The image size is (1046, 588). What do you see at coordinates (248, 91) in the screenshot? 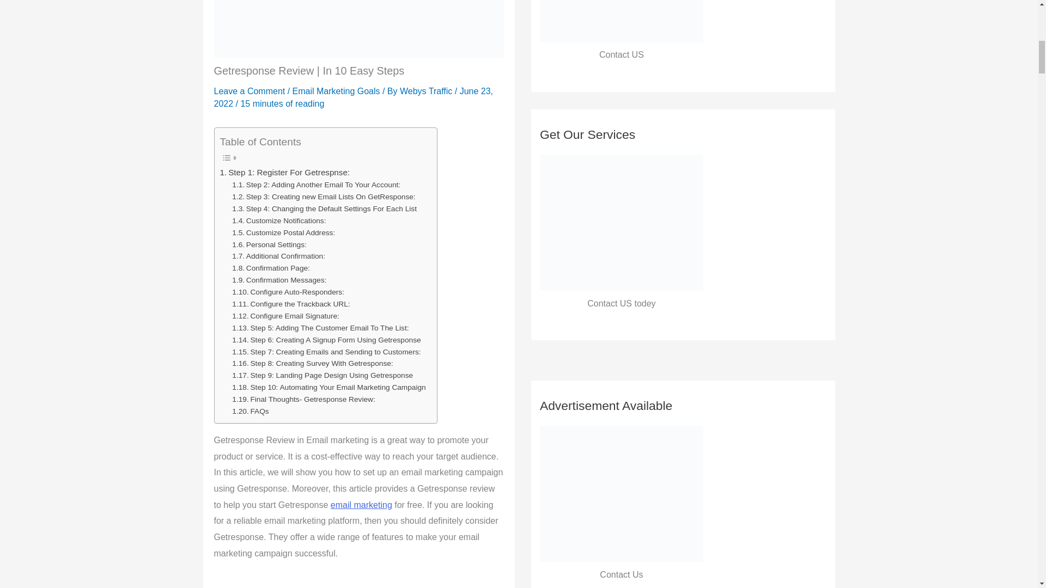
I see `Leave a Comment` at bounding box center [248, 91].